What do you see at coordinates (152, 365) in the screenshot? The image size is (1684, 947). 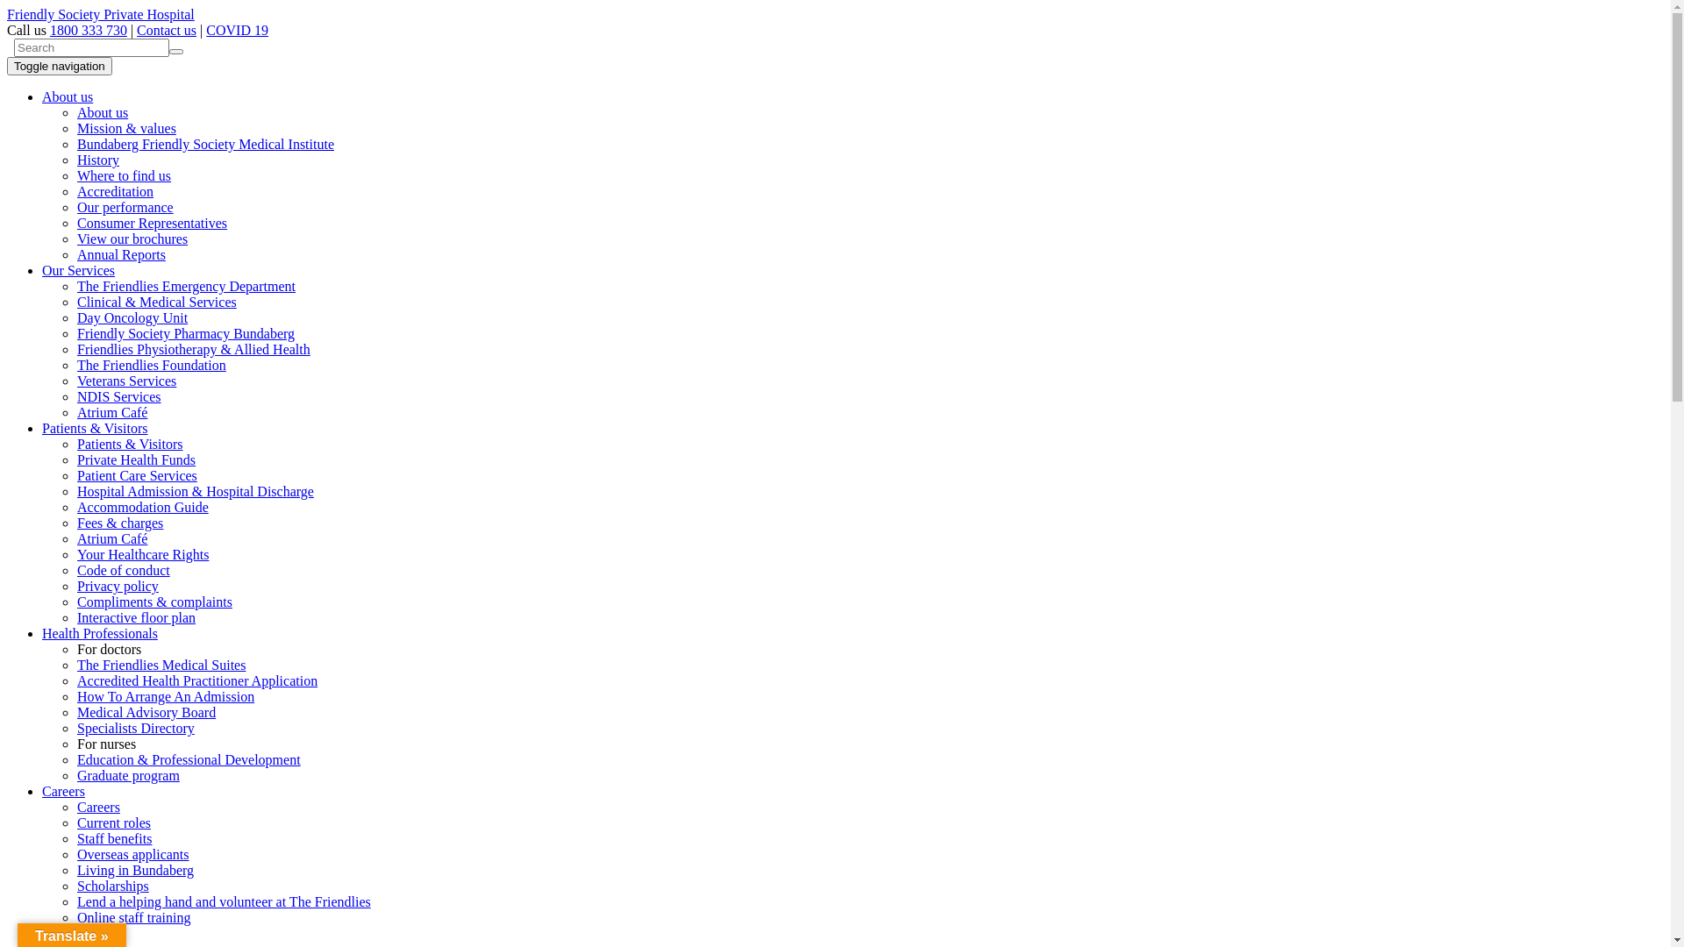 I see `The Friendlies Foundation` at bounding box center [152, 365].